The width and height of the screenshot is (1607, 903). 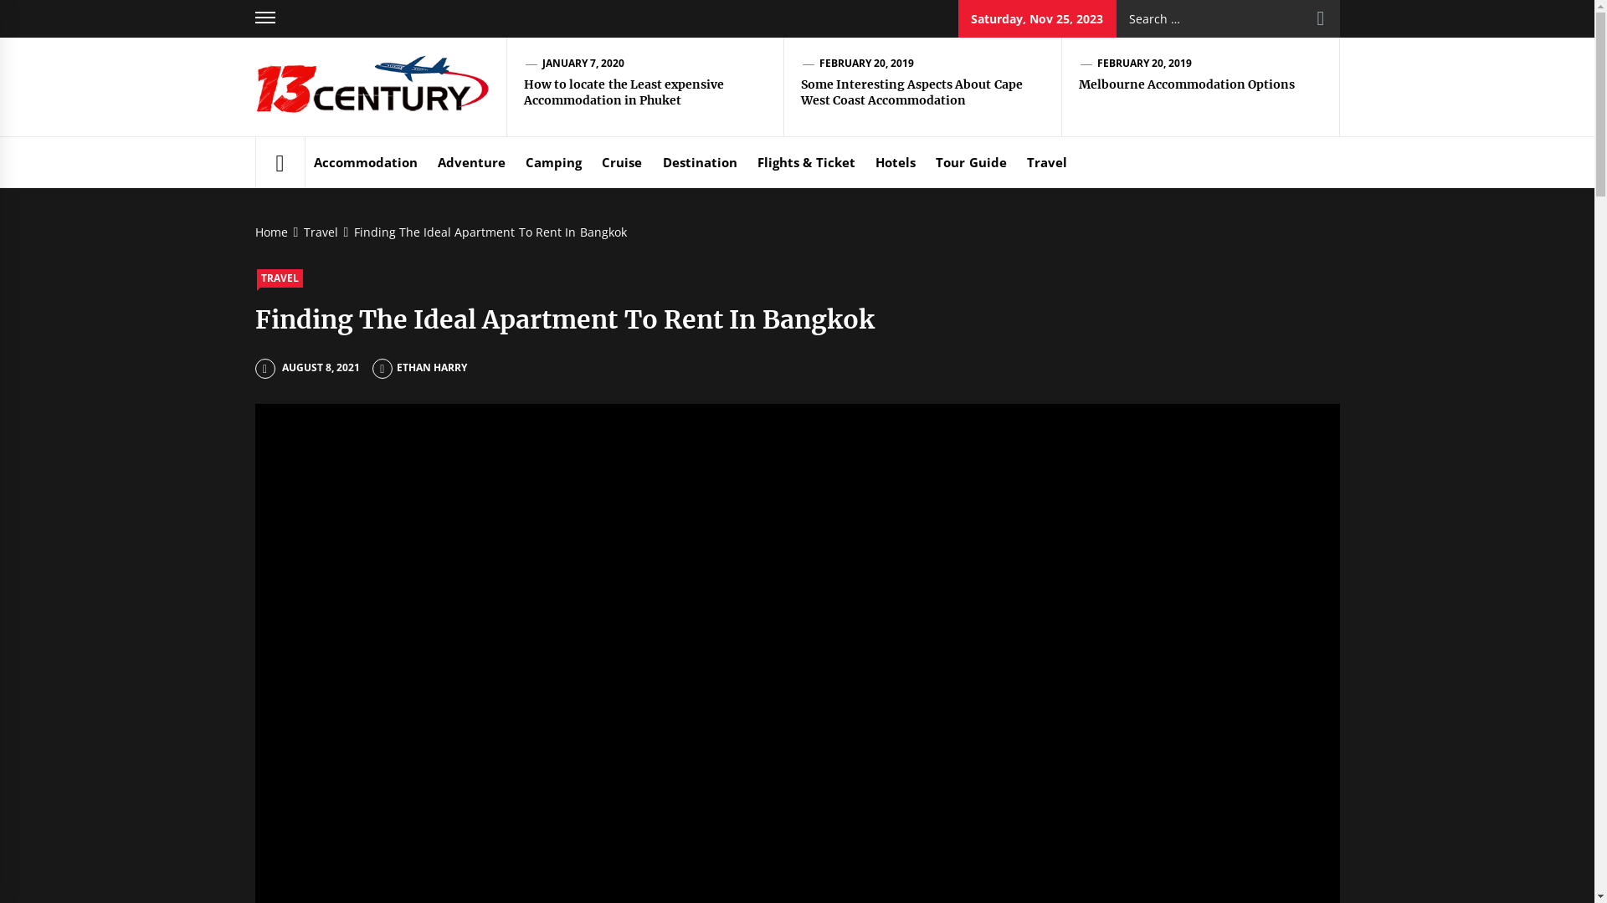 I want to click on Hotels, so click(x=896, y=162).